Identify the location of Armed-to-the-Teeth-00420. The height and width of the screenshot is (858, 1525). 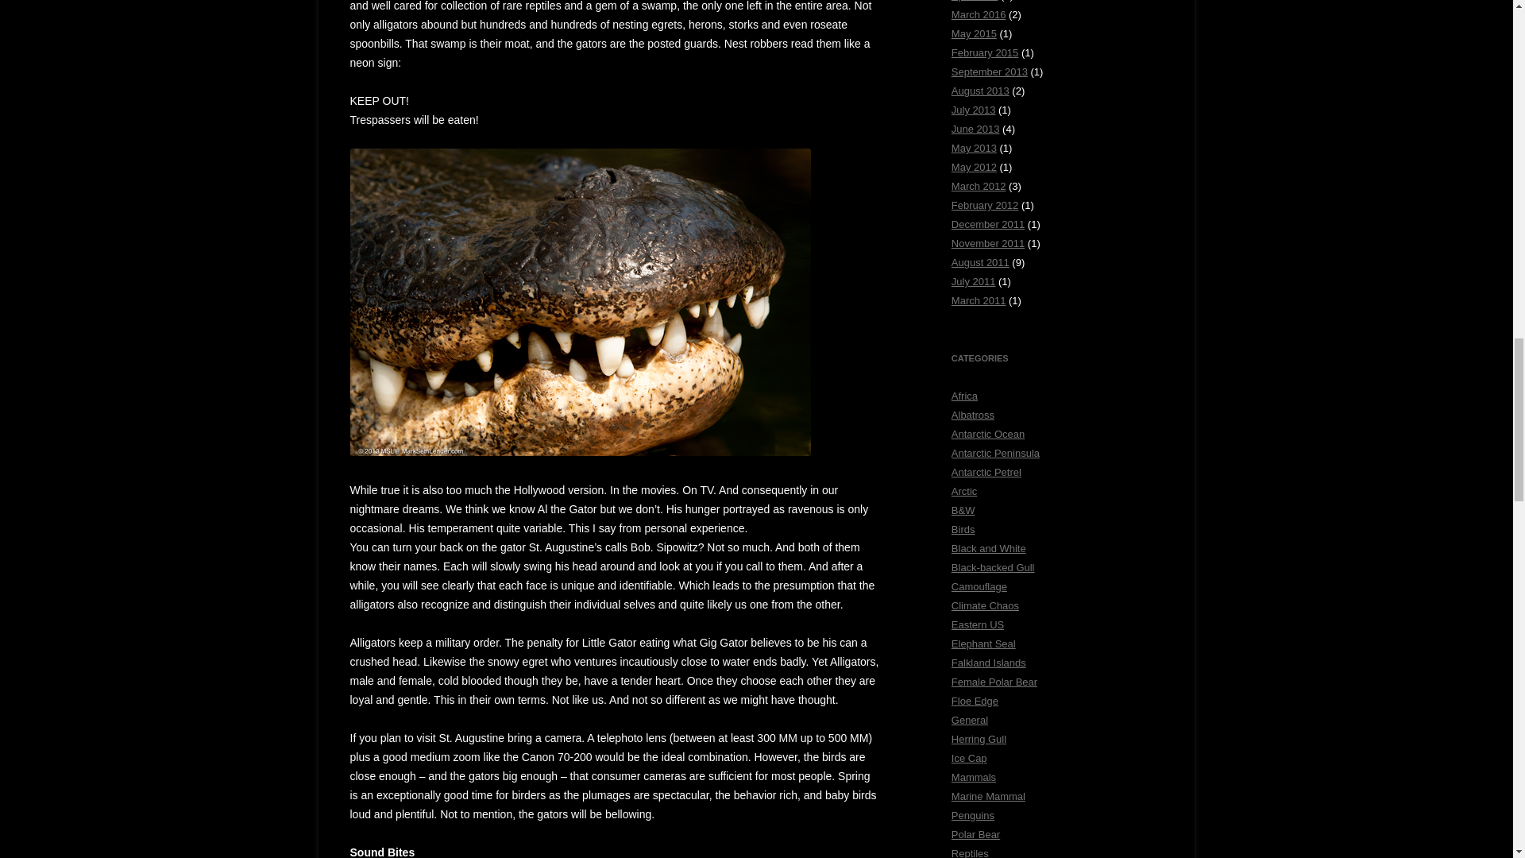
(579, 302).